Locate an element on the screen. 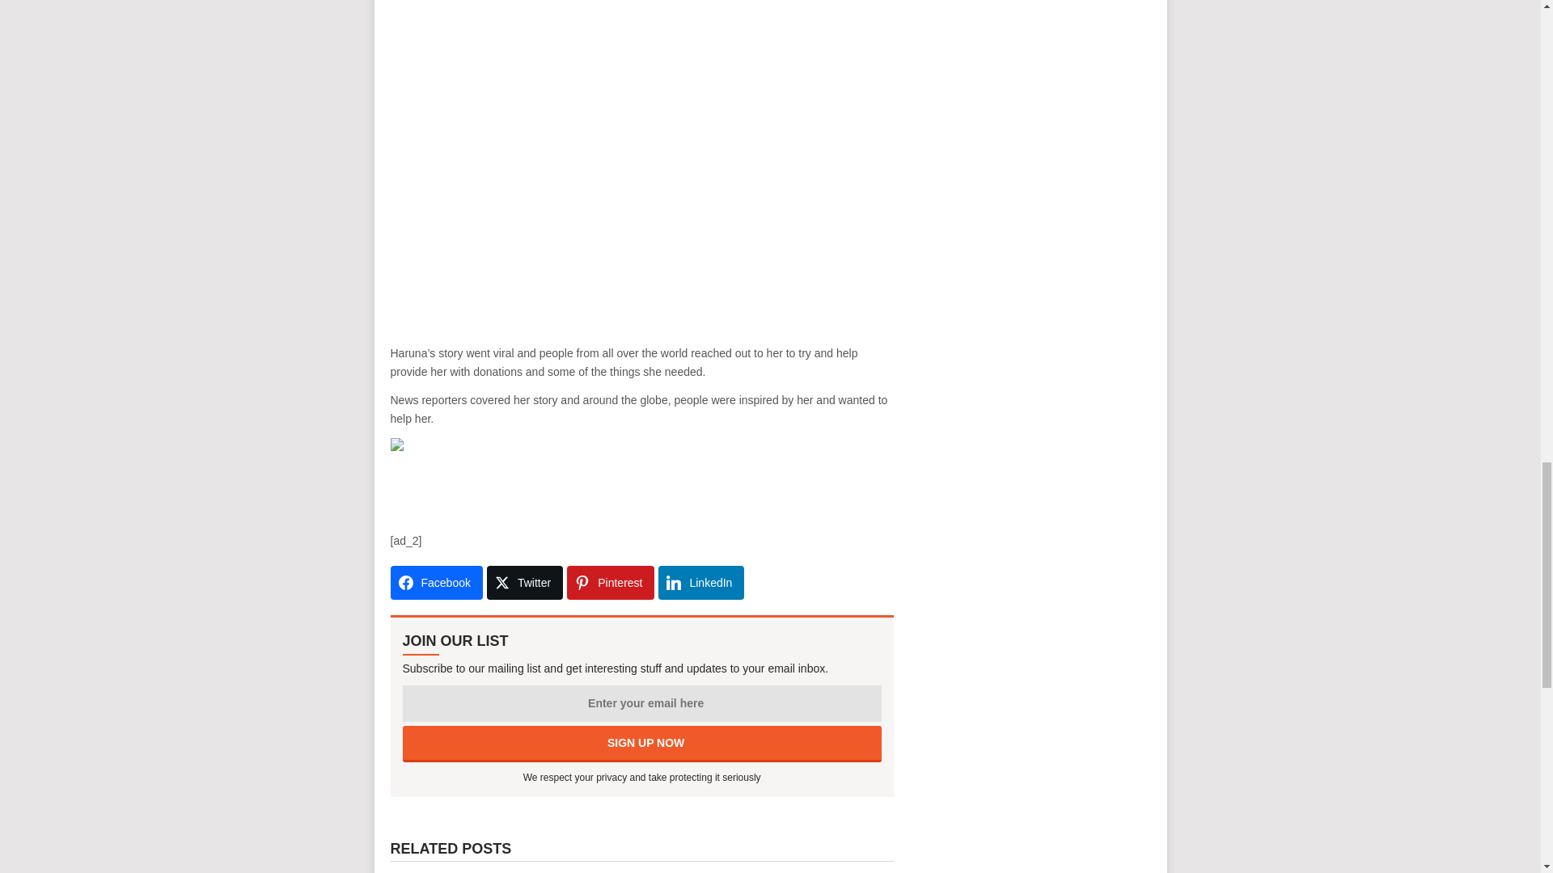 The width and height of the screenshot is (1553, 873). Share on Pinterest is located at coordinates (610, 582).